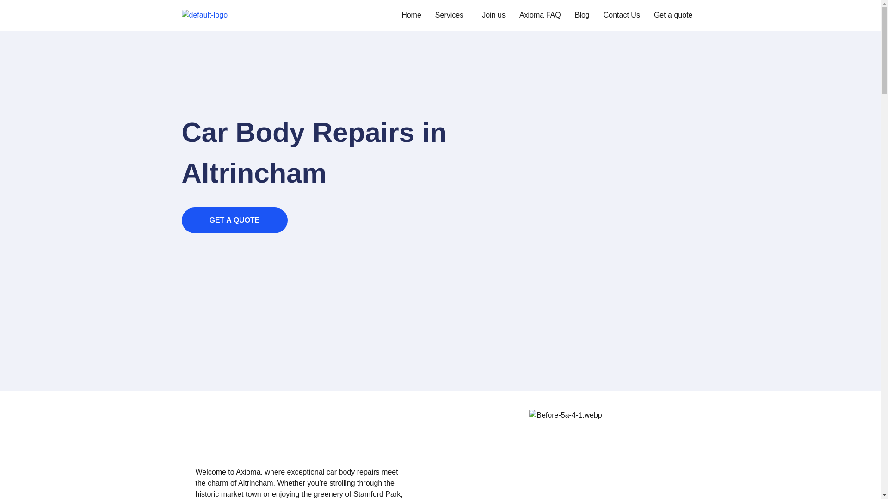  I want to click on Get a quote, so click(673, 15).